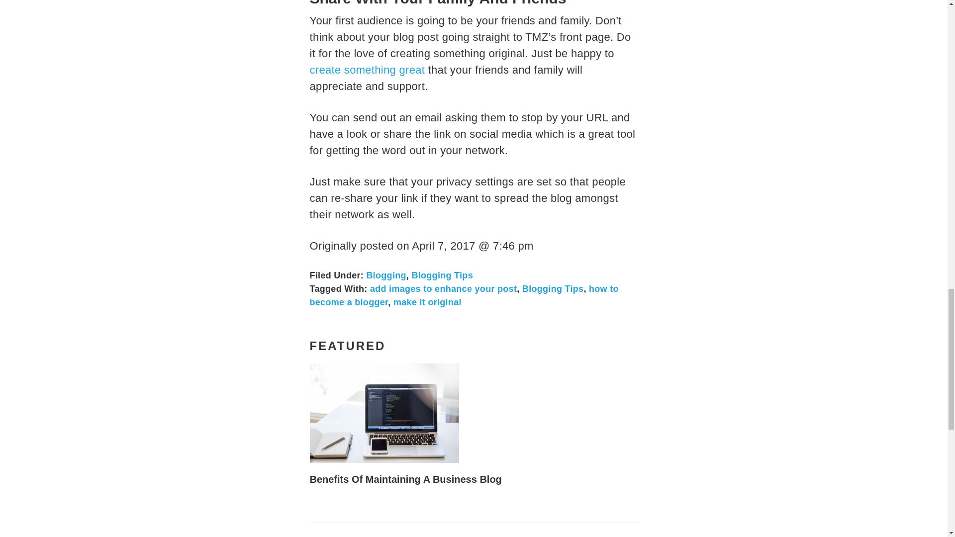 The width and height of the screenshot is (955, 537). What do you see at coordinates (442, 275) in the screenshot?
I see `Blogging Tips` at bounding box center [442, 275].